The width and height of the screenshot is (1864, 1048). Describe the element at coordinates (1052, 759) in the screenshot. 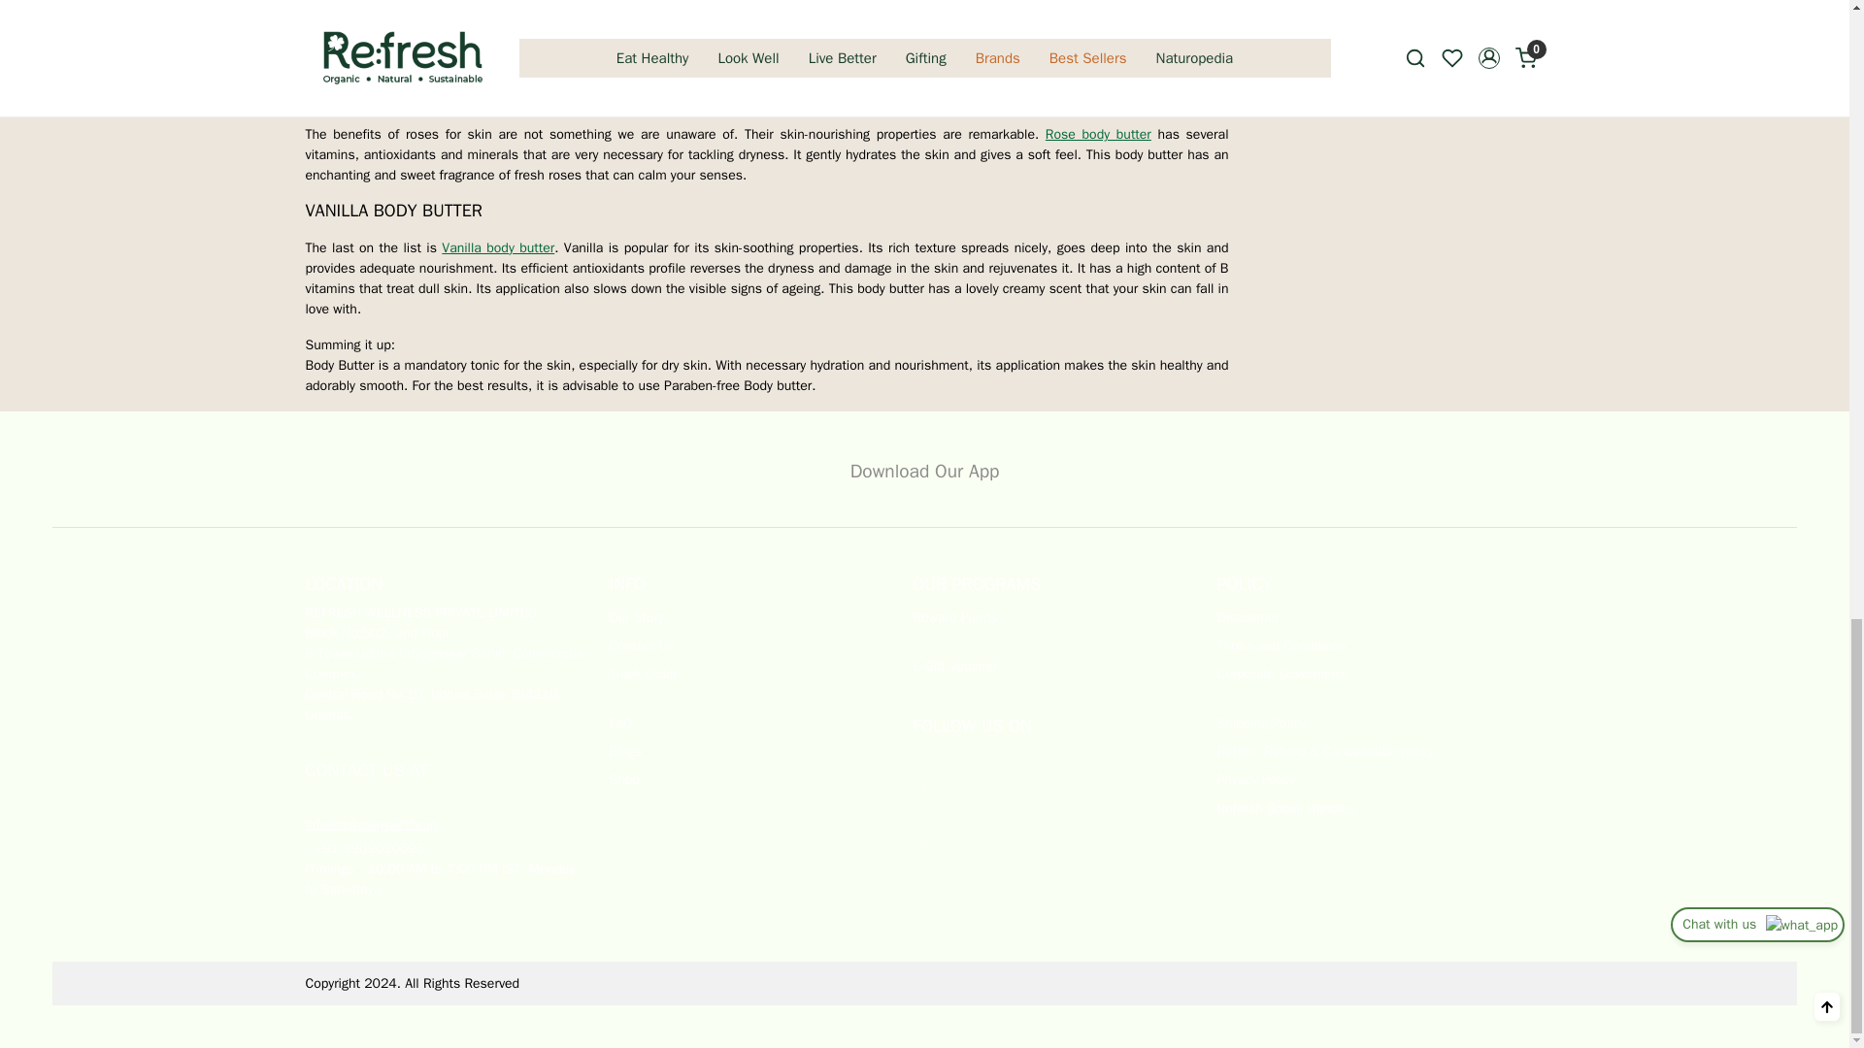

I see `Facebook` at that location.